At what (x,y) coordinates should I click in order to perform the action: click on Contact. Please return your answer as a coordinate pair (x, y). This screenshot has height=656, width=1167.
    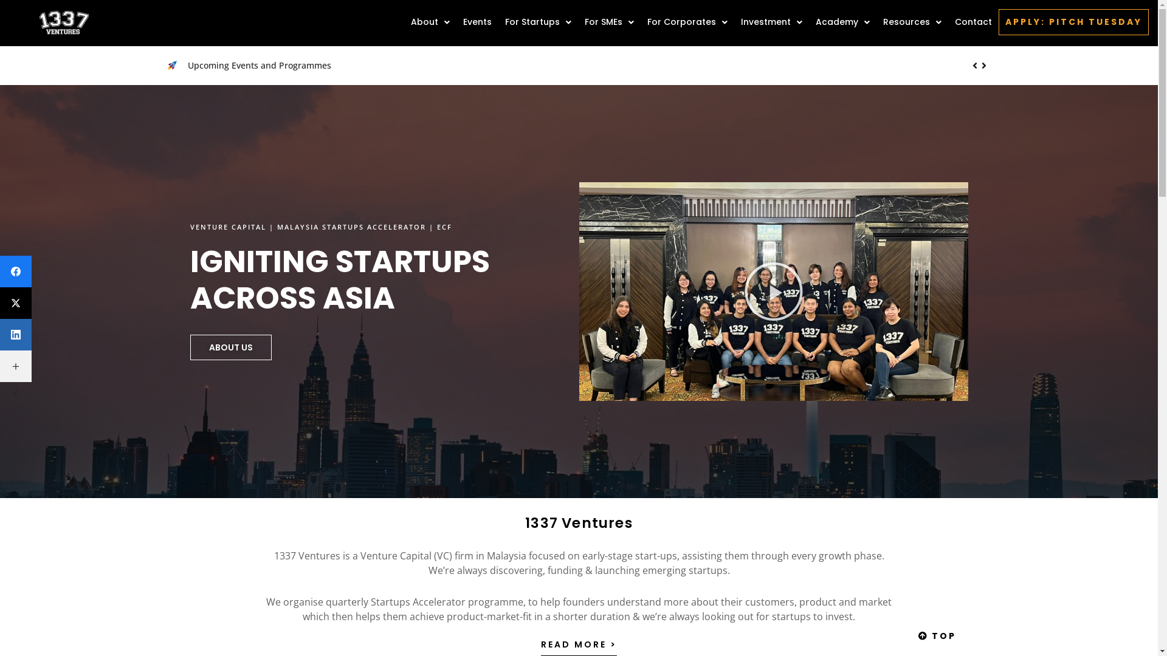
    Looking at the image, I should click on (974, 22).